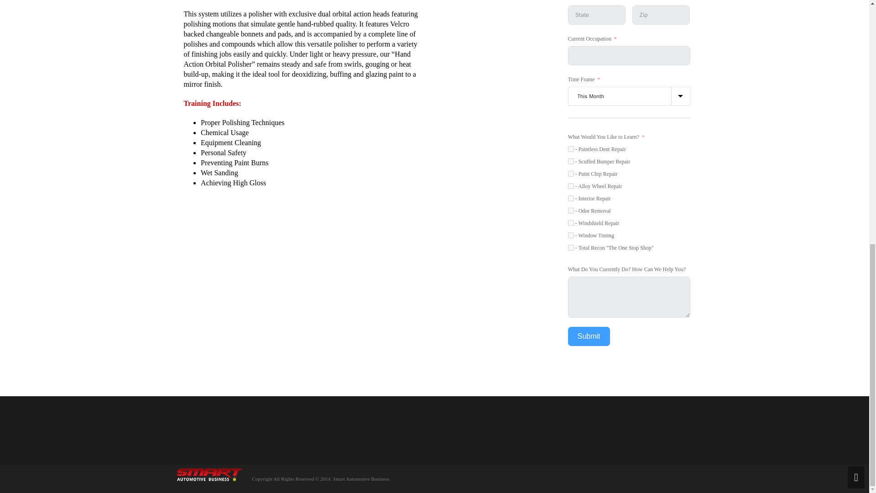 This screenshot has height=493, width=876. I want to click on - Window Tinting, so click(570, 235).